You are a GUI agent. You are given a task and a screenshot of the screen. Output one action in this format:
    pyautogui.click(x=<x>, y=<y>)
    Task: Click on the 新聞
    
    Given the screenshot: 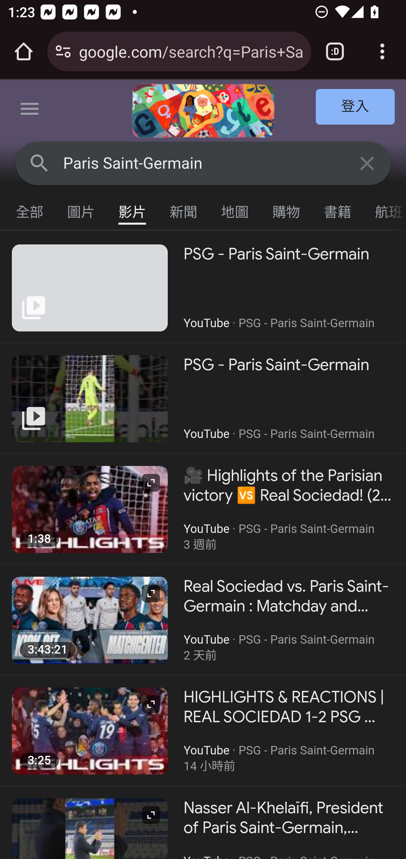 What is the action you would take?
    pyautogui.click(x=184, y=209)
    